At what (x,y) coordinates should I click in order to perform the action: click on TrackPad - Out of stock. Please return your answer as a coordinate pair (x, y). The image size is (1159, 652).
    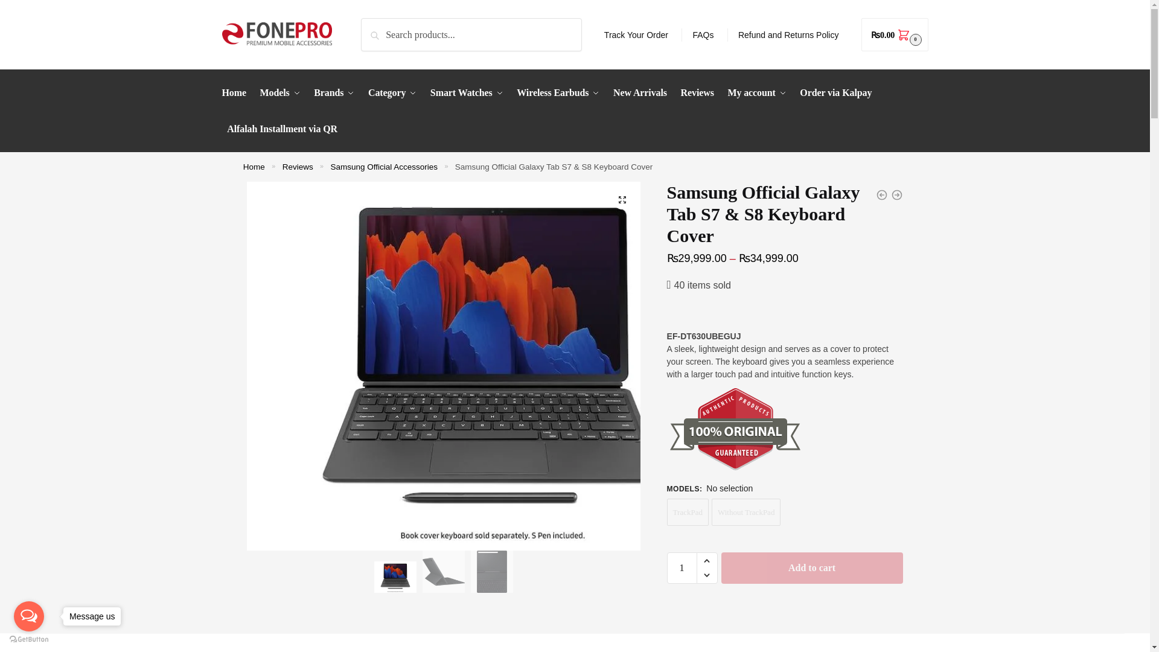
    Looking at the image, I should click on (688, 512).